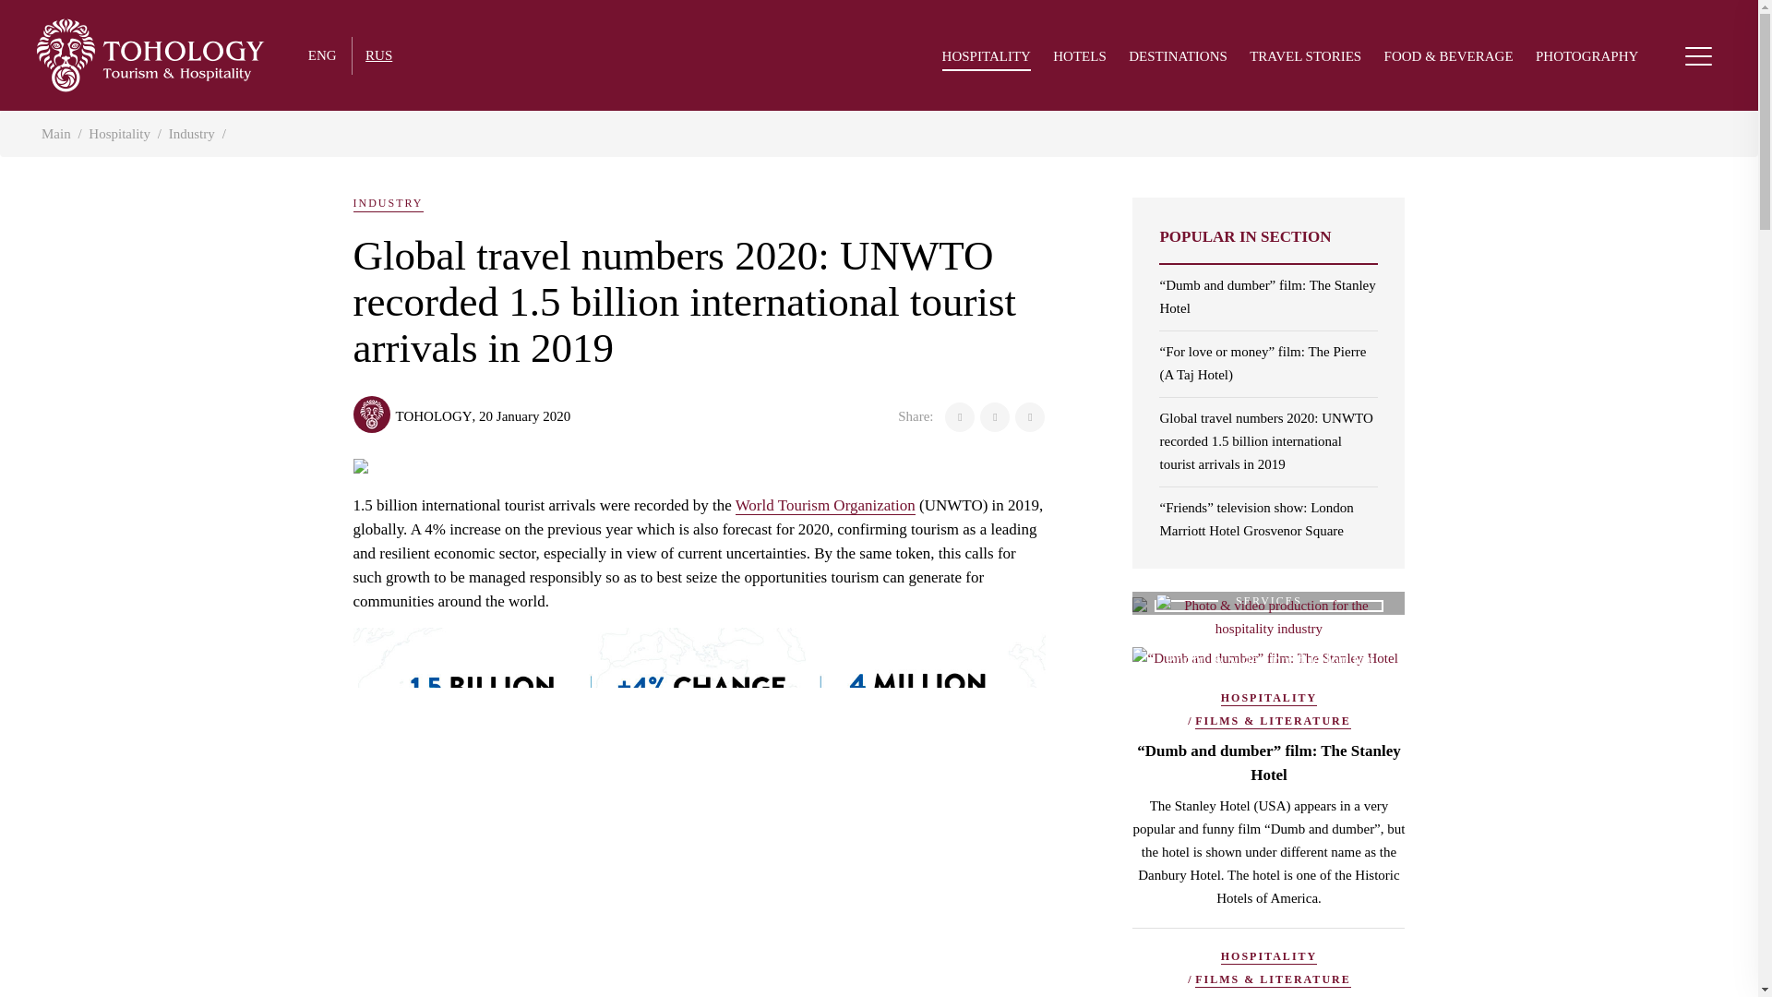 The width and height of the screenshot is (1772, 997). What do you see at coordinates (1079, 59) in the screenshot?
I see `HOTELS` at bounding box center [1079, 59].